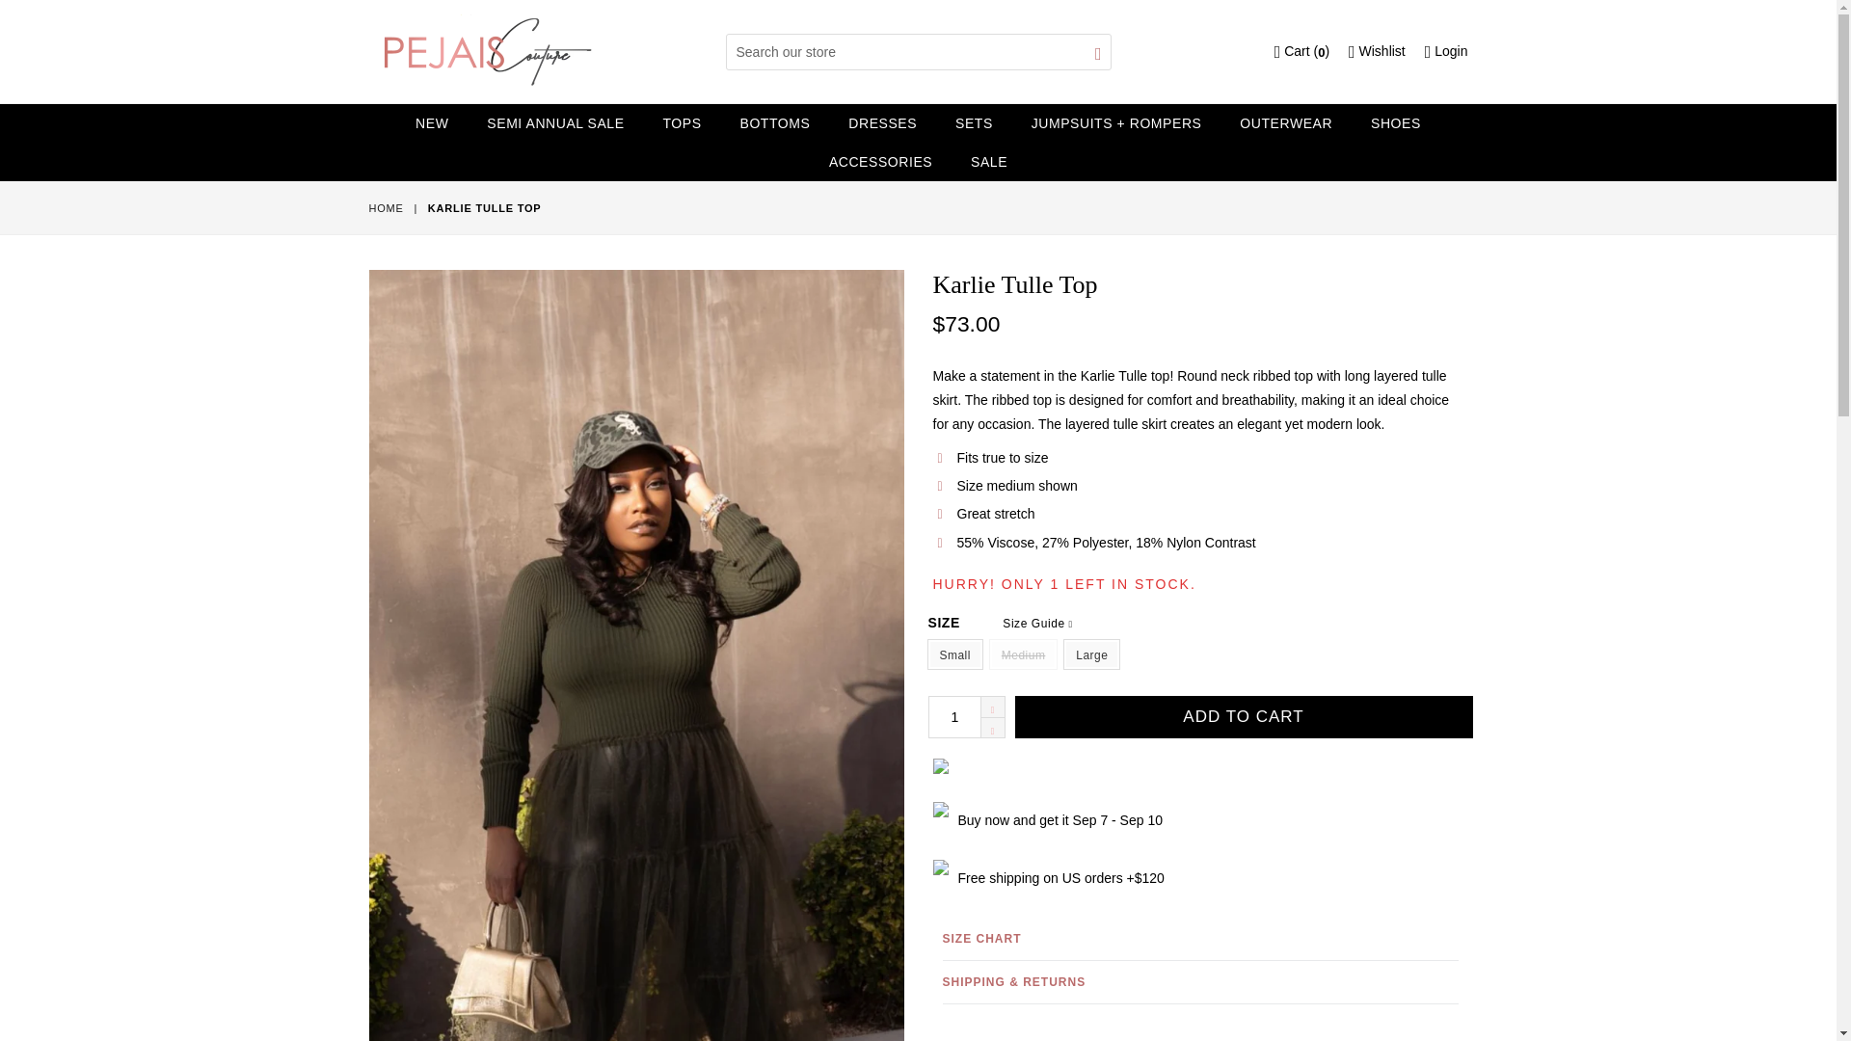 This screenshot has height=1041, width=1851. What do you see at coordinates (387, 208) in the screenshot?
I see `Back to the home page` at bounding box center [387, 208].